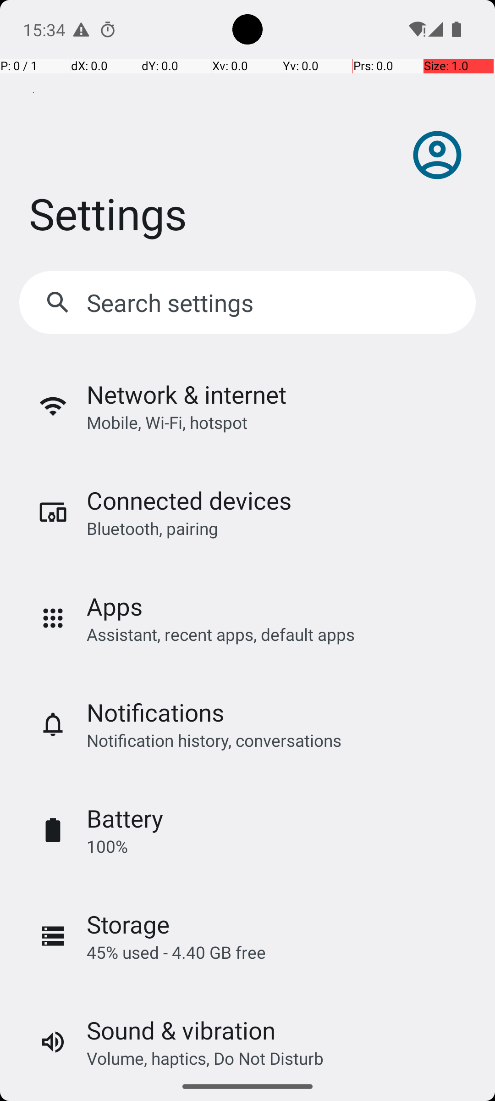 The image size is (495, 1101). What do you see at coordinates (81, 29) in the screenshot?
I see `Android System notification: ` at bounding box center [81, 29].